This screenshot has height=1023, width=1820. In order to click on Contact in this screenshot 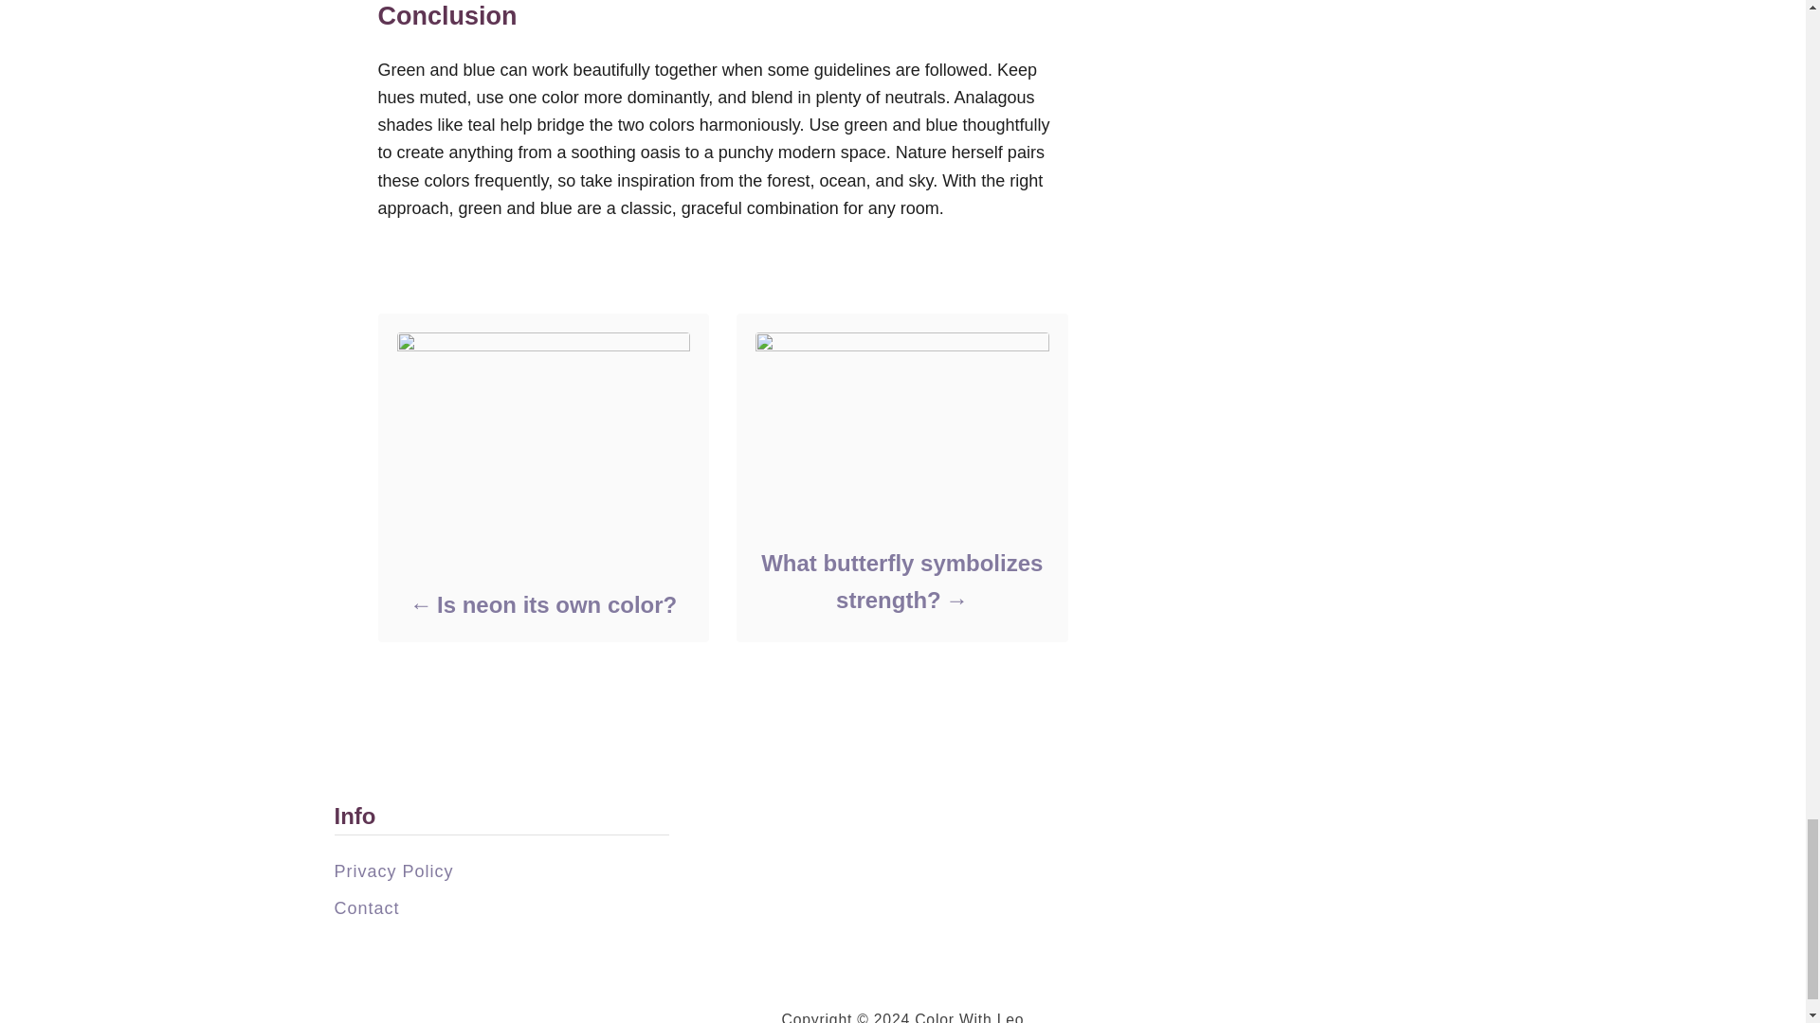, I will do `click(366, 907)`.